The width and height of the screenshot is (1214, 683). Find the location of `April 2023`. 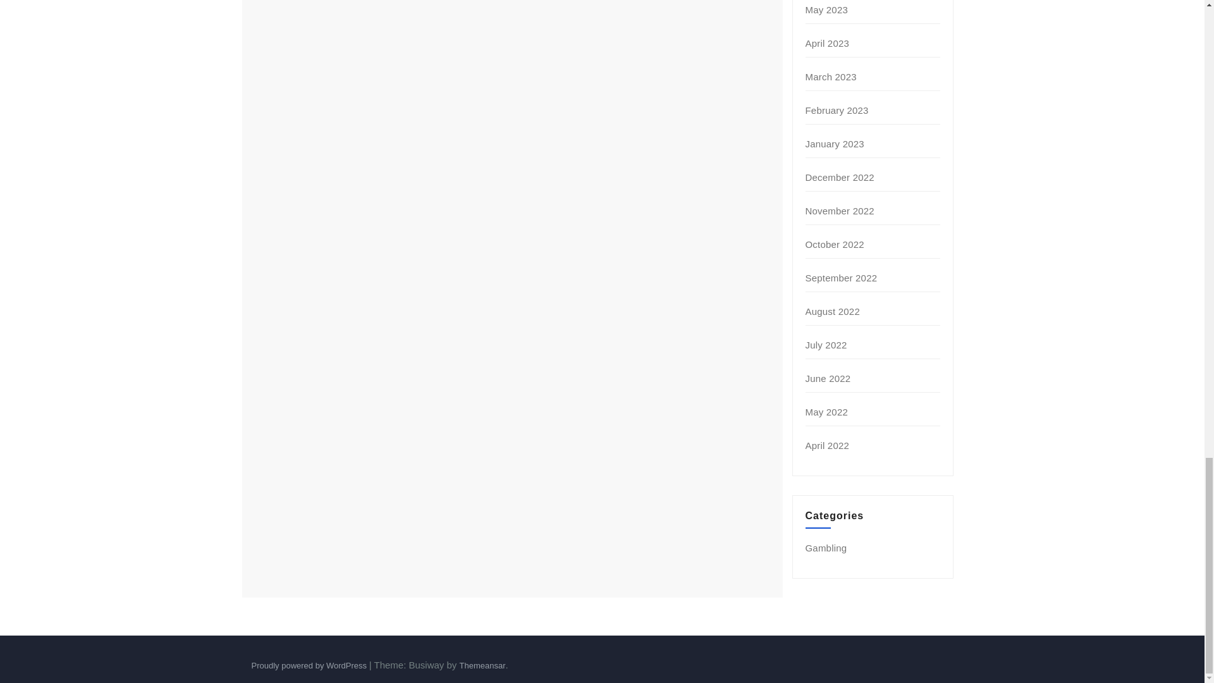

April 2023 is located at coordinates (828, 43).